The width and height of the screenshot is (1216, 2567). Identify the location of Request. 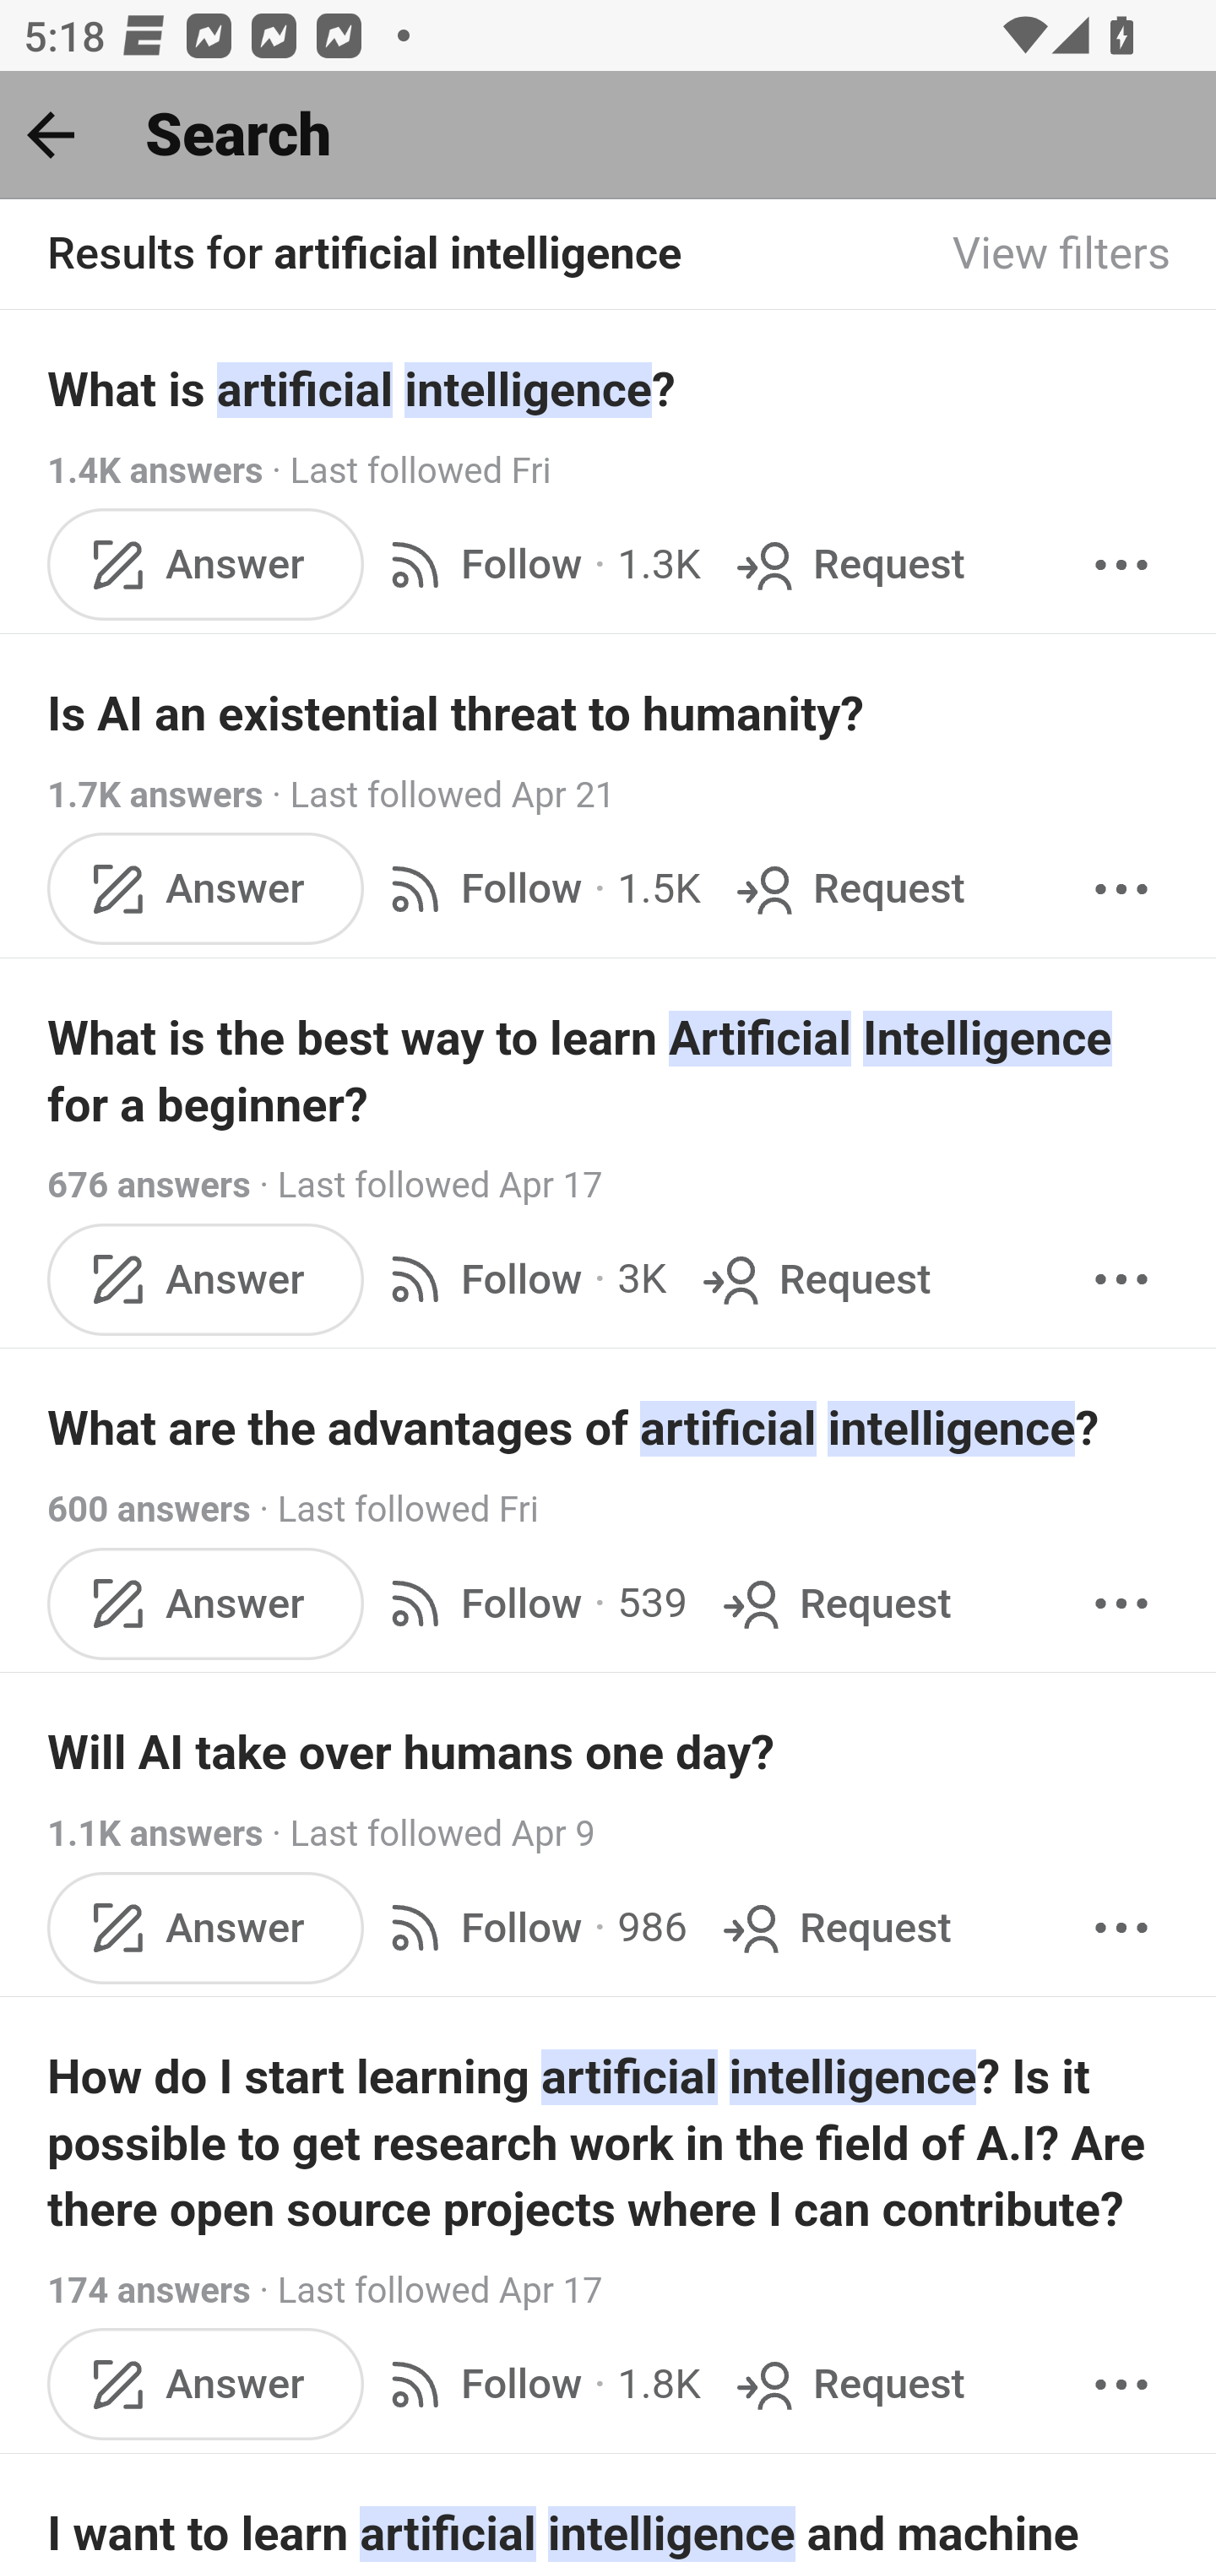
(834, 1926).